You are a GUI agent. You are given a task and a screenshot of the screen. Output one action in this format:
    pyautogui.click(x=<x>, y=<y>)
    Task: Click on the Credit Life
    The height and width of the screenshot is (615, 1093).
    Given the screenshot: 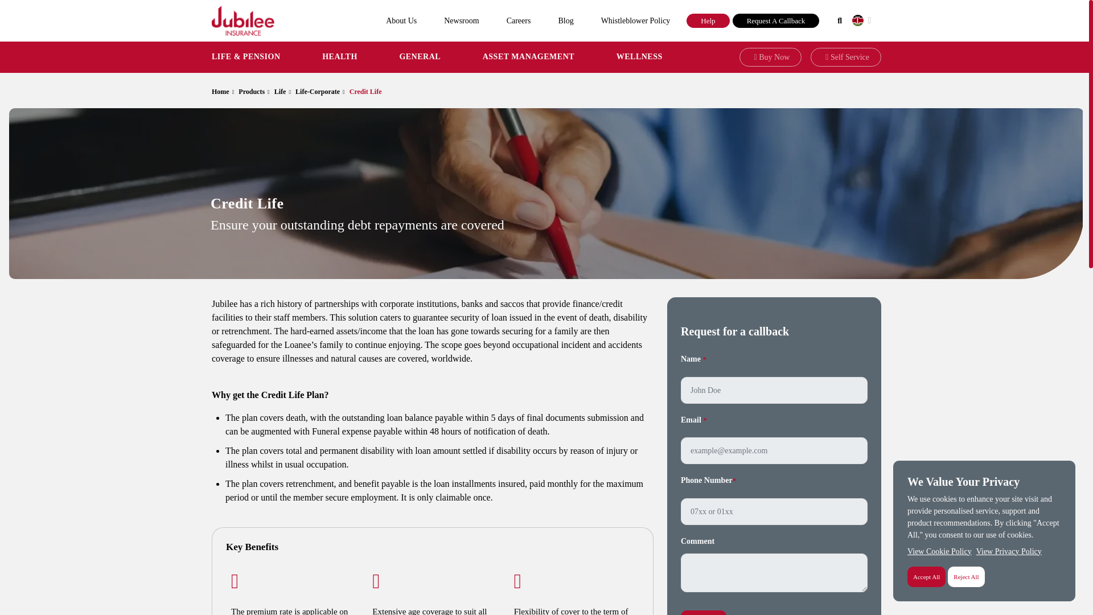 What is the action you would take?
    pyautogui.click(x=368, y=91)
    